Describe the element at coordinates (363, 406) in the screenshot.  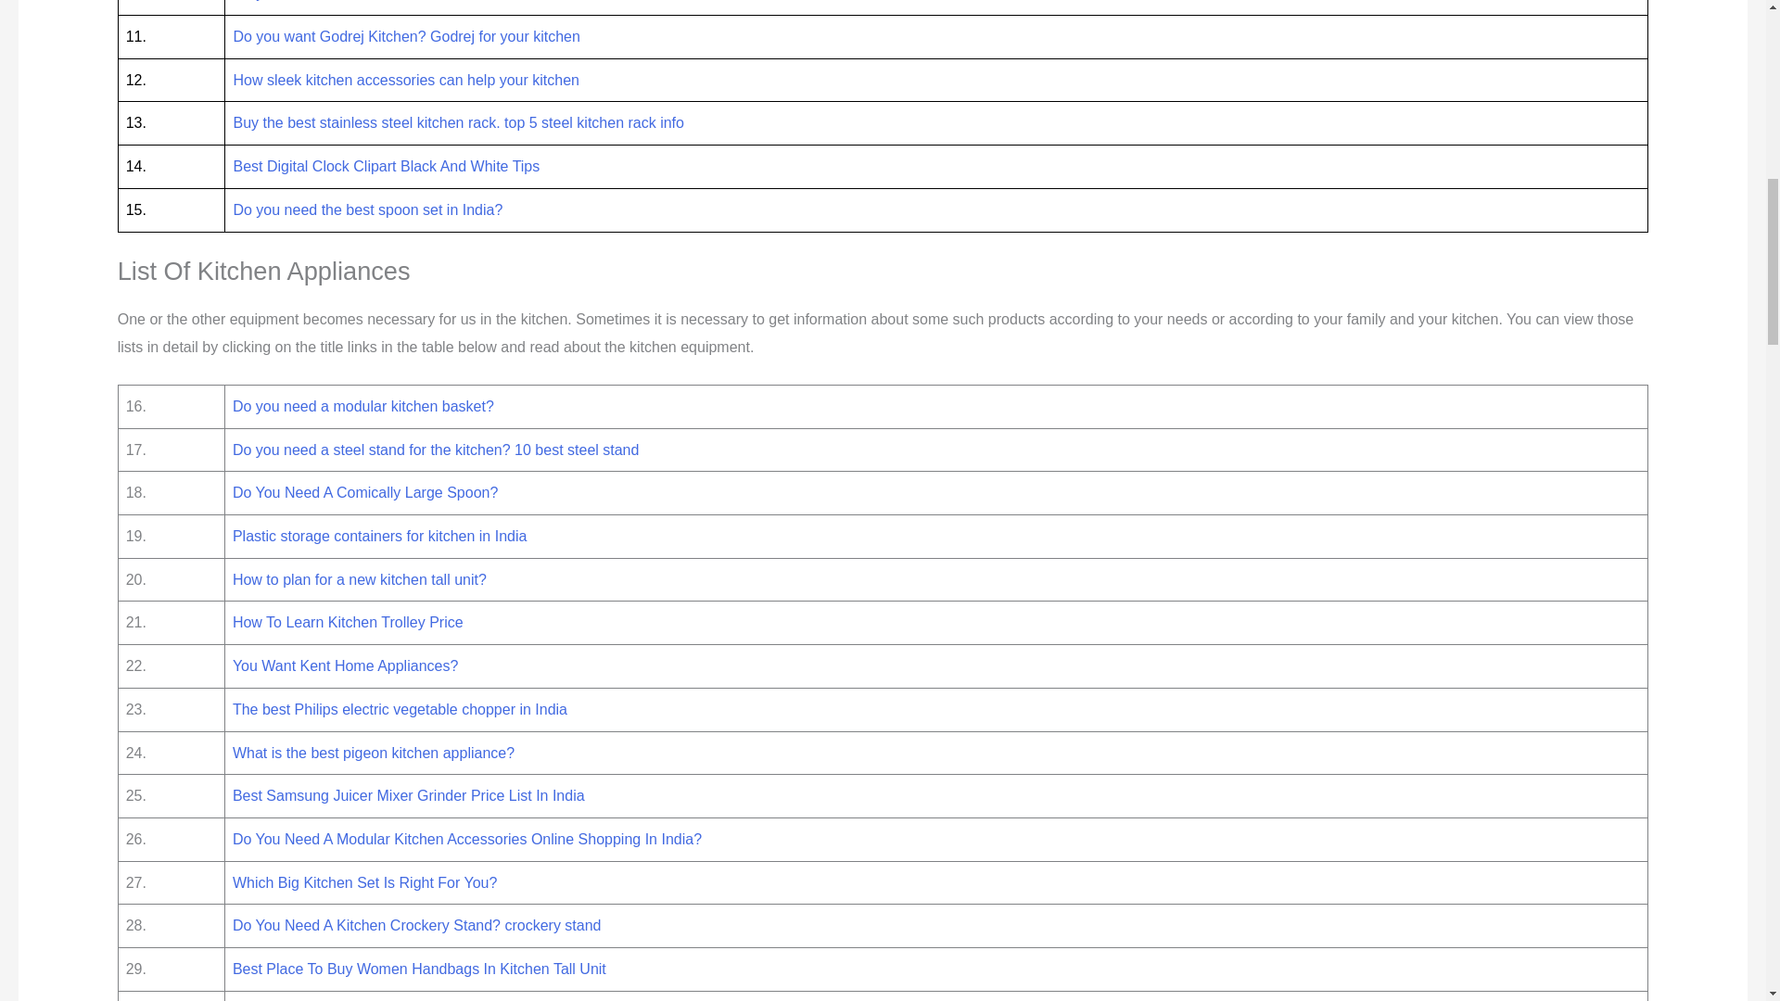
I see `Do you need a modular kitchen basket?` at that location.